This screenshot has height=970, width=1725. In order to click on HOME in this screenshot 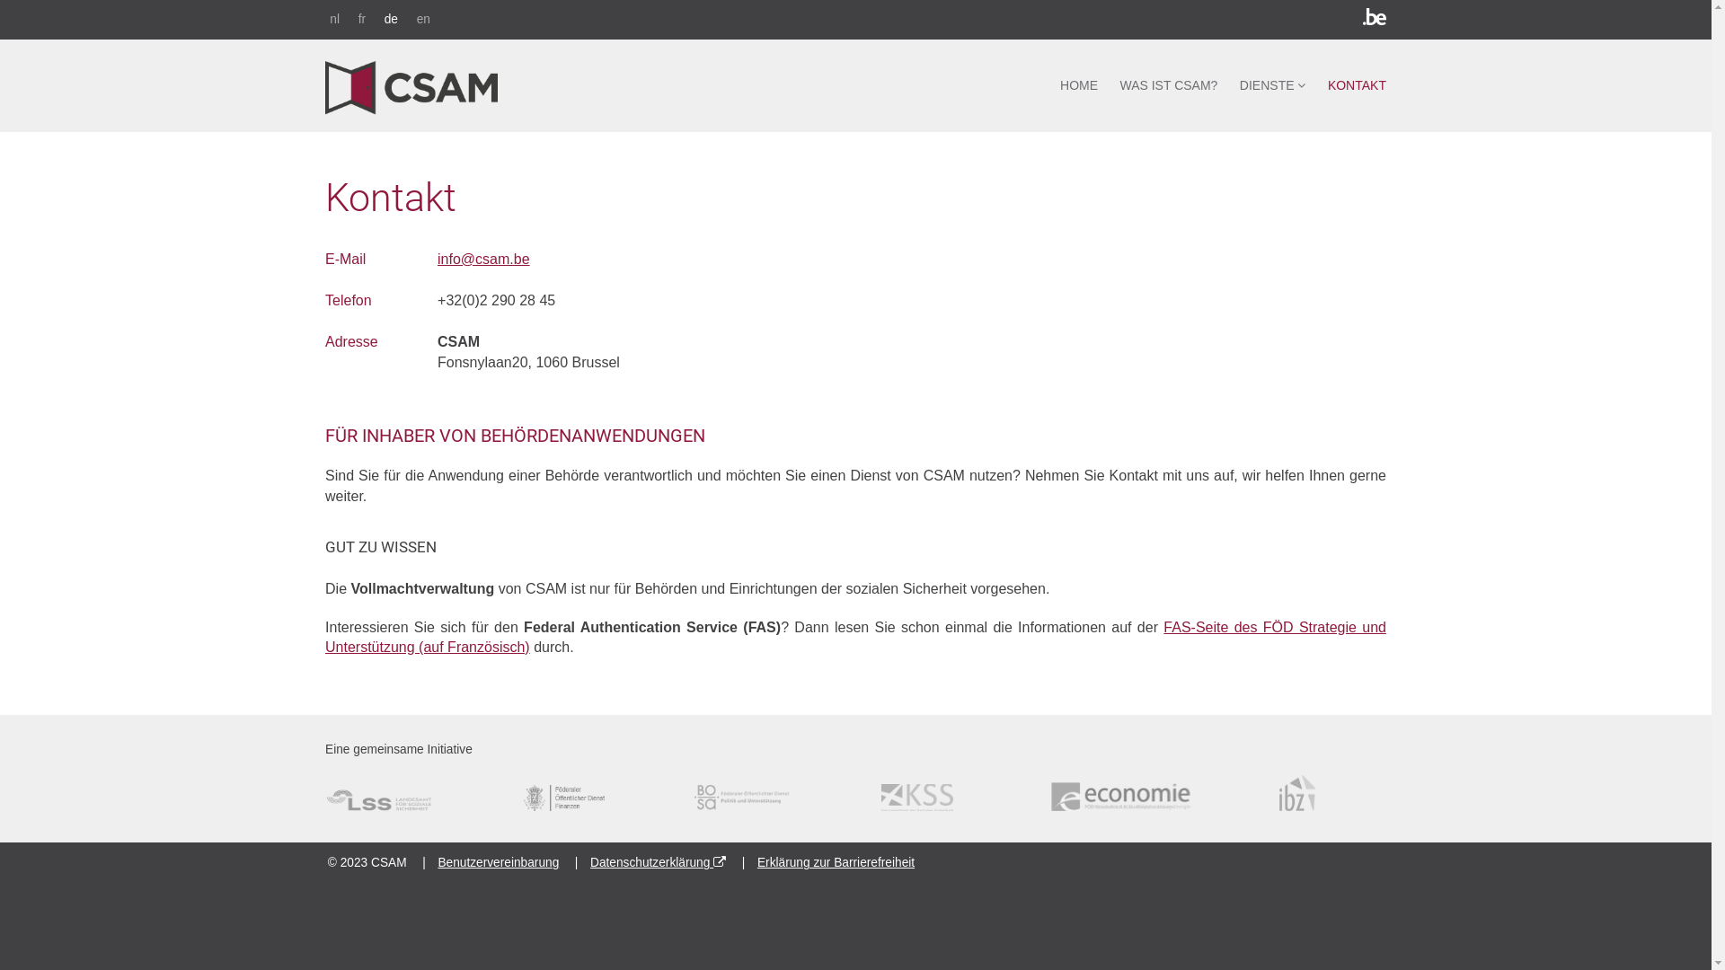, I will do `click(1079, 86)`.